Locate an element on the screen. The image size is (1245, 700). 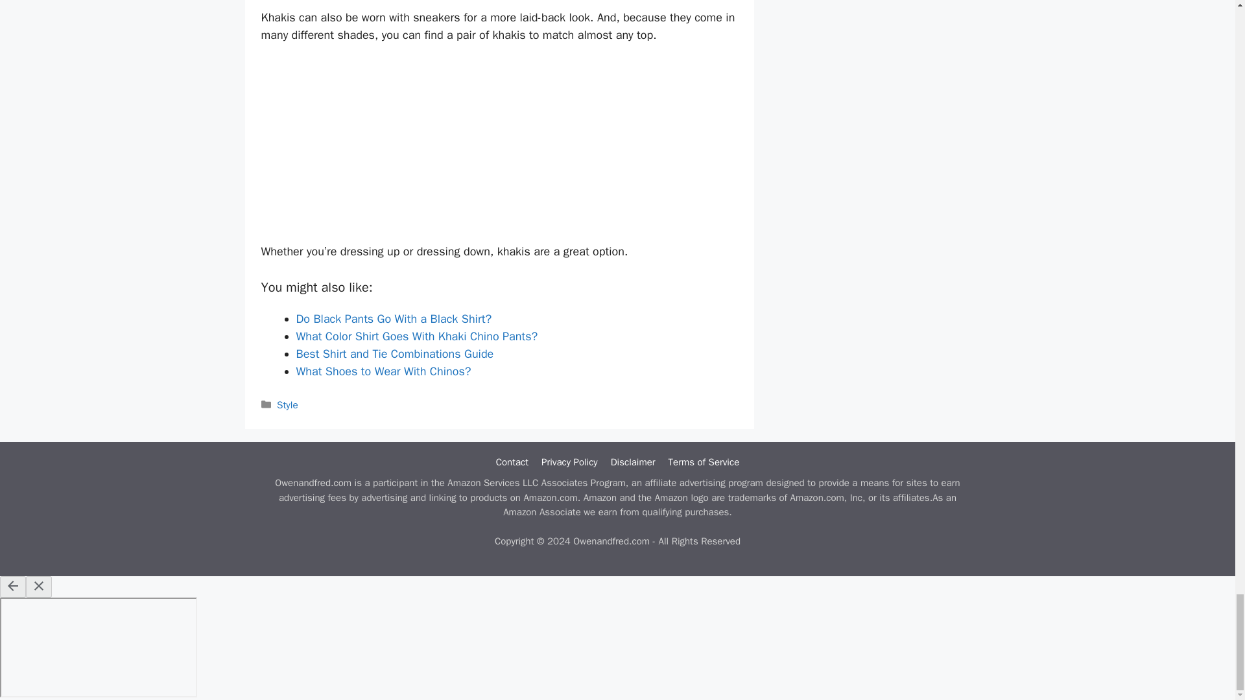
Do Black Pants Go With a Black Shirt? is located at coordinates (394, 319).